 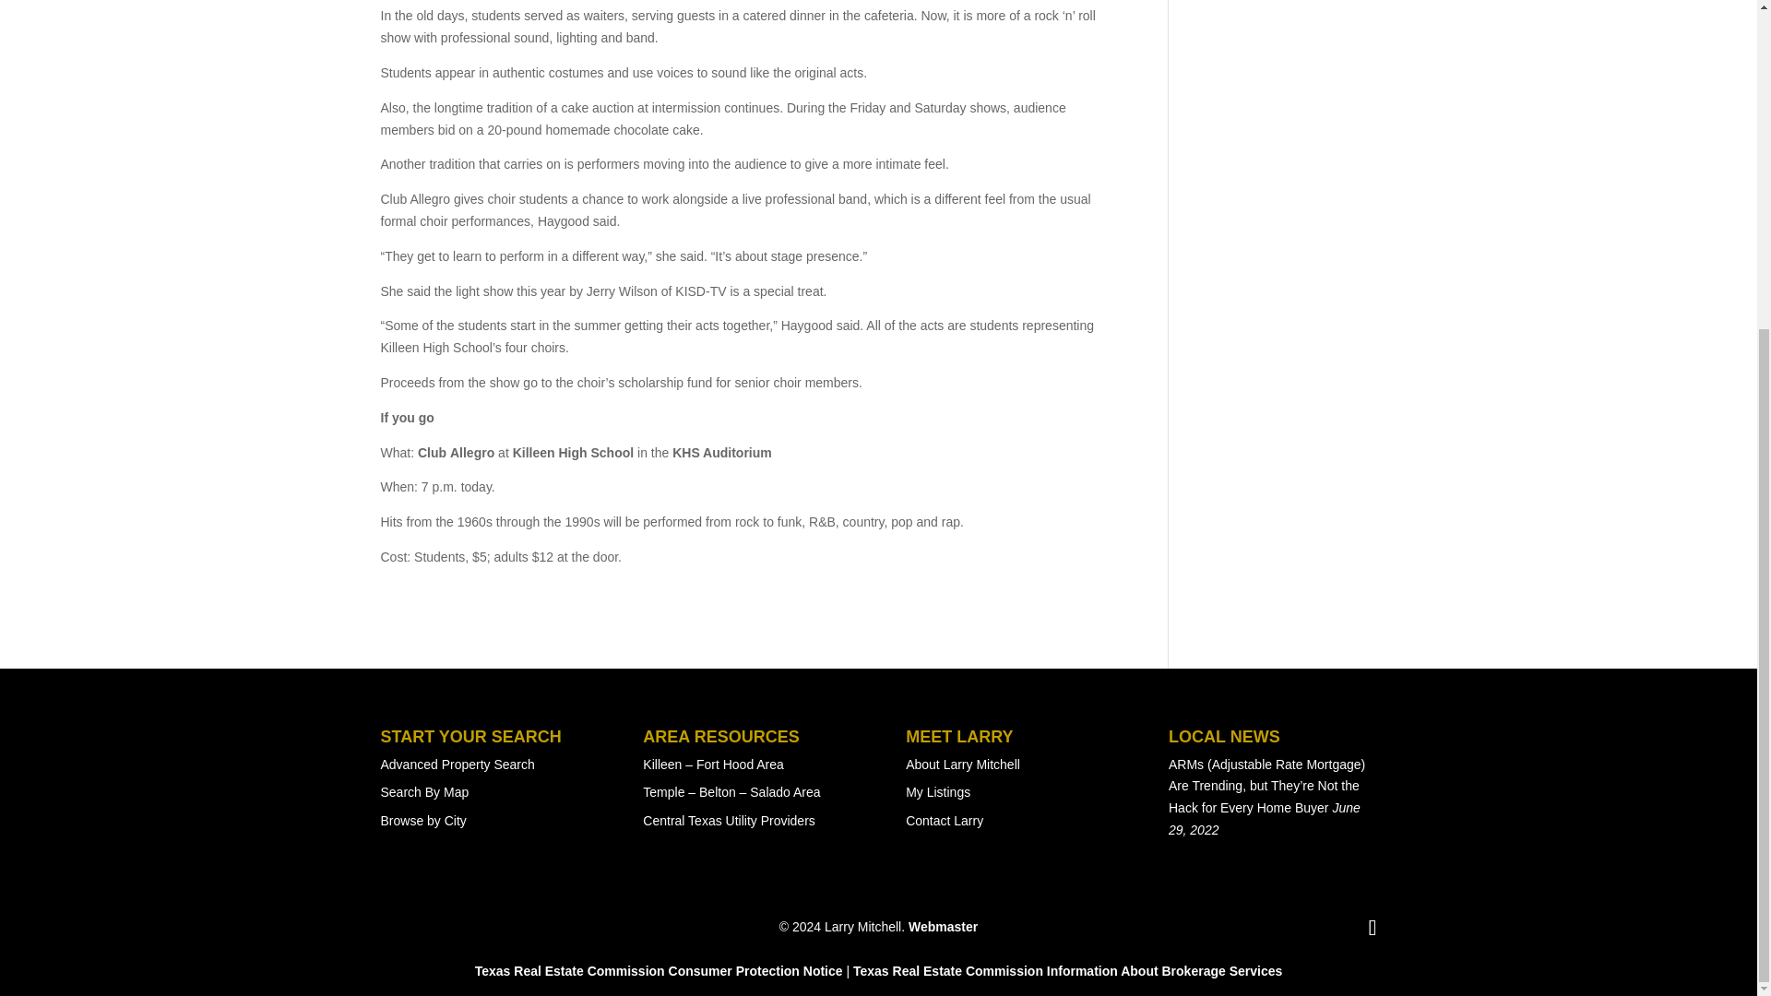 What do you see at coordinates (943, 926) in the screenshot?
I see `Webmaster` at bounding box center [943, 926].